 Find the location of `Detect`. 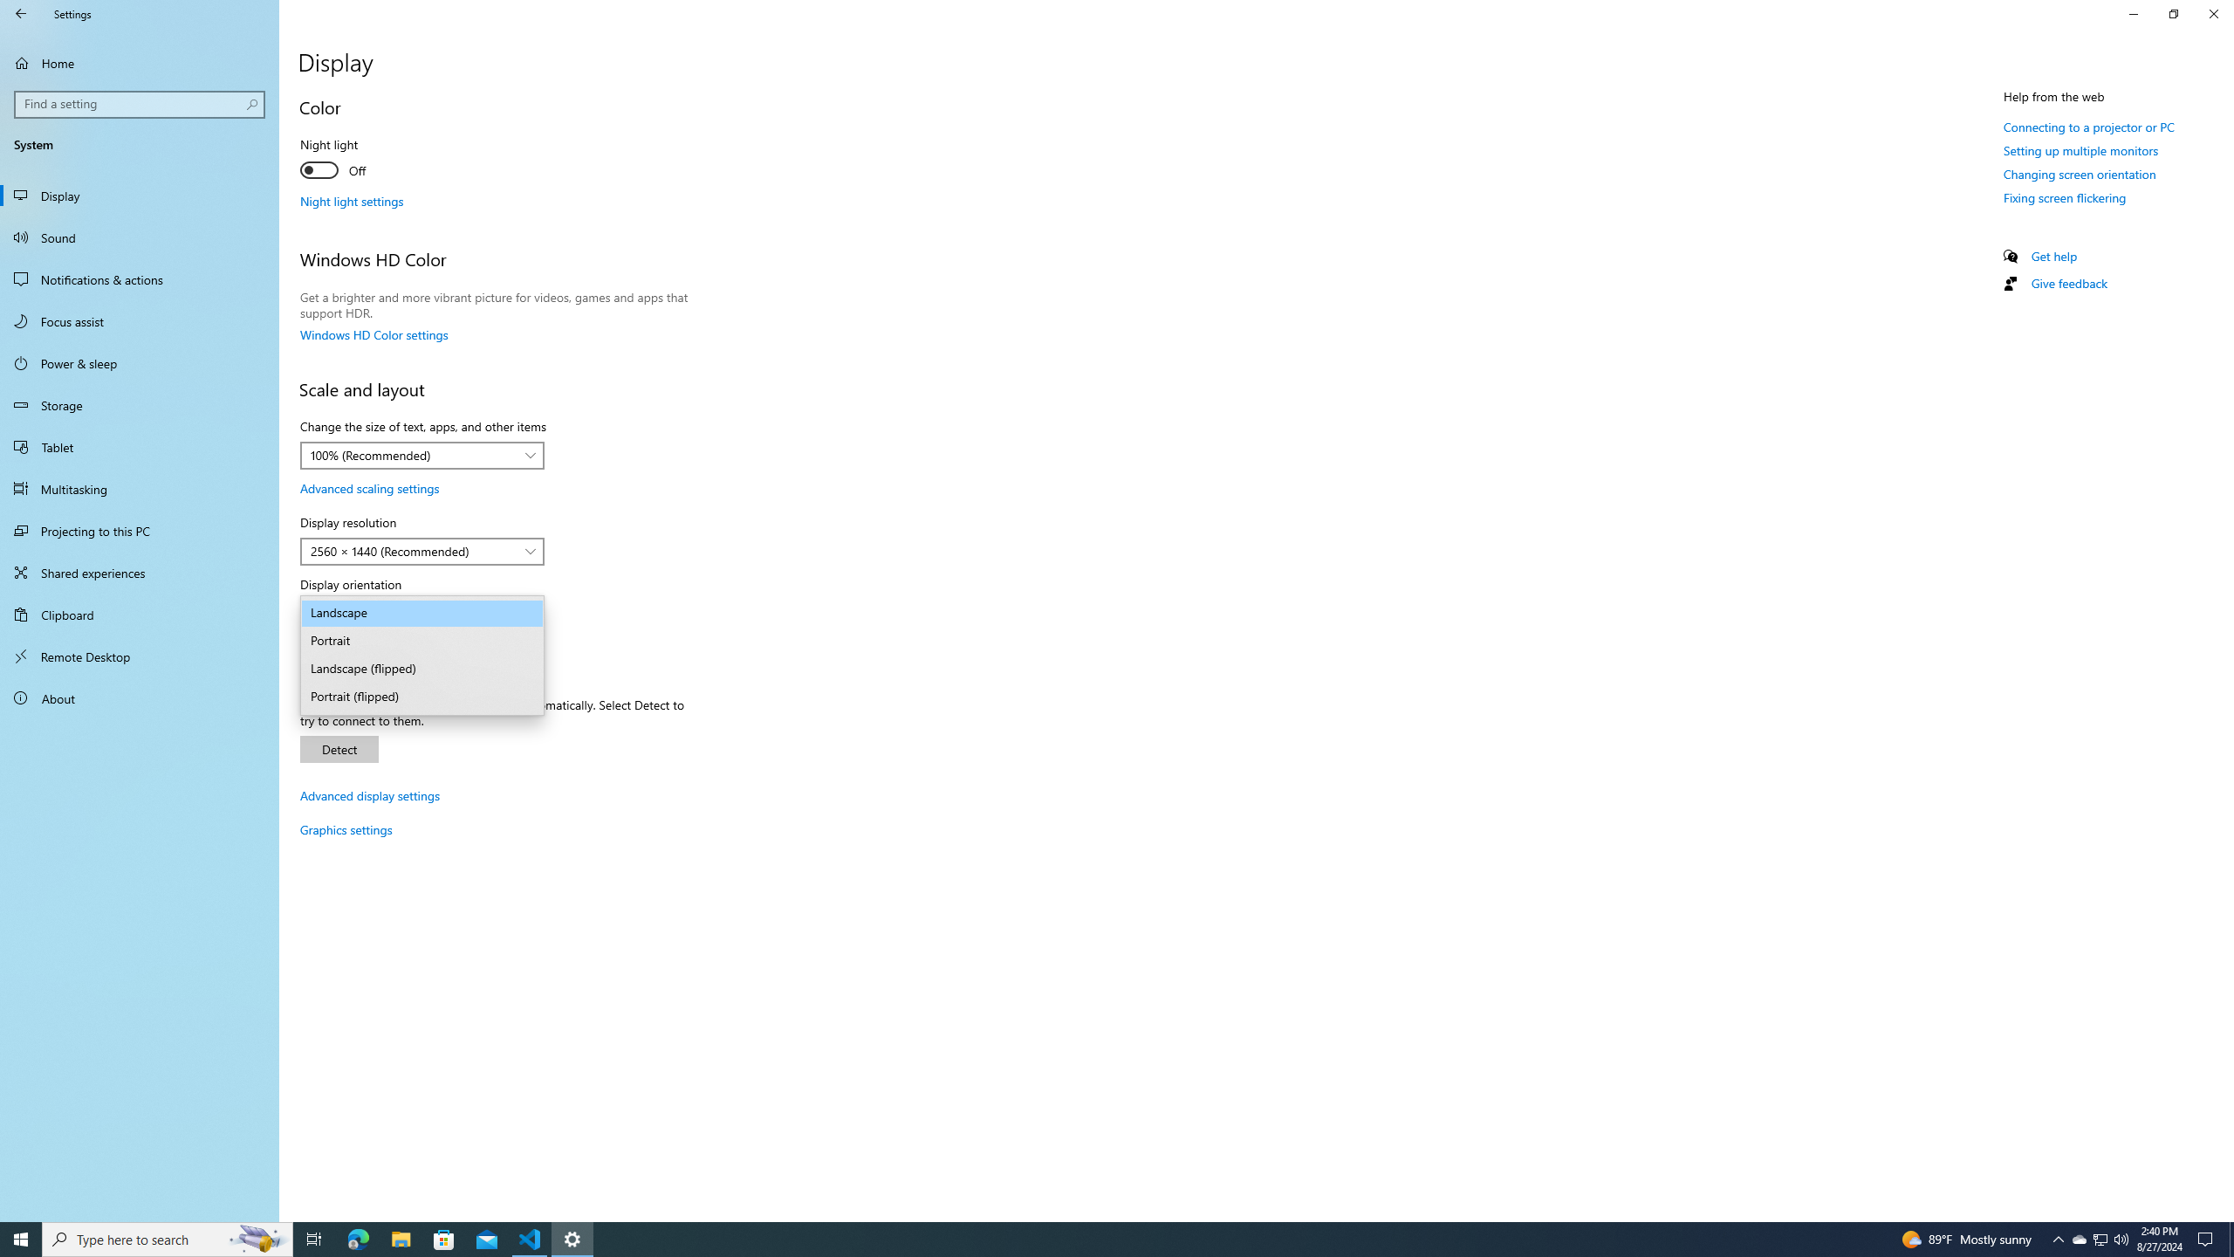

Detect is located at coordinates (339, 749).